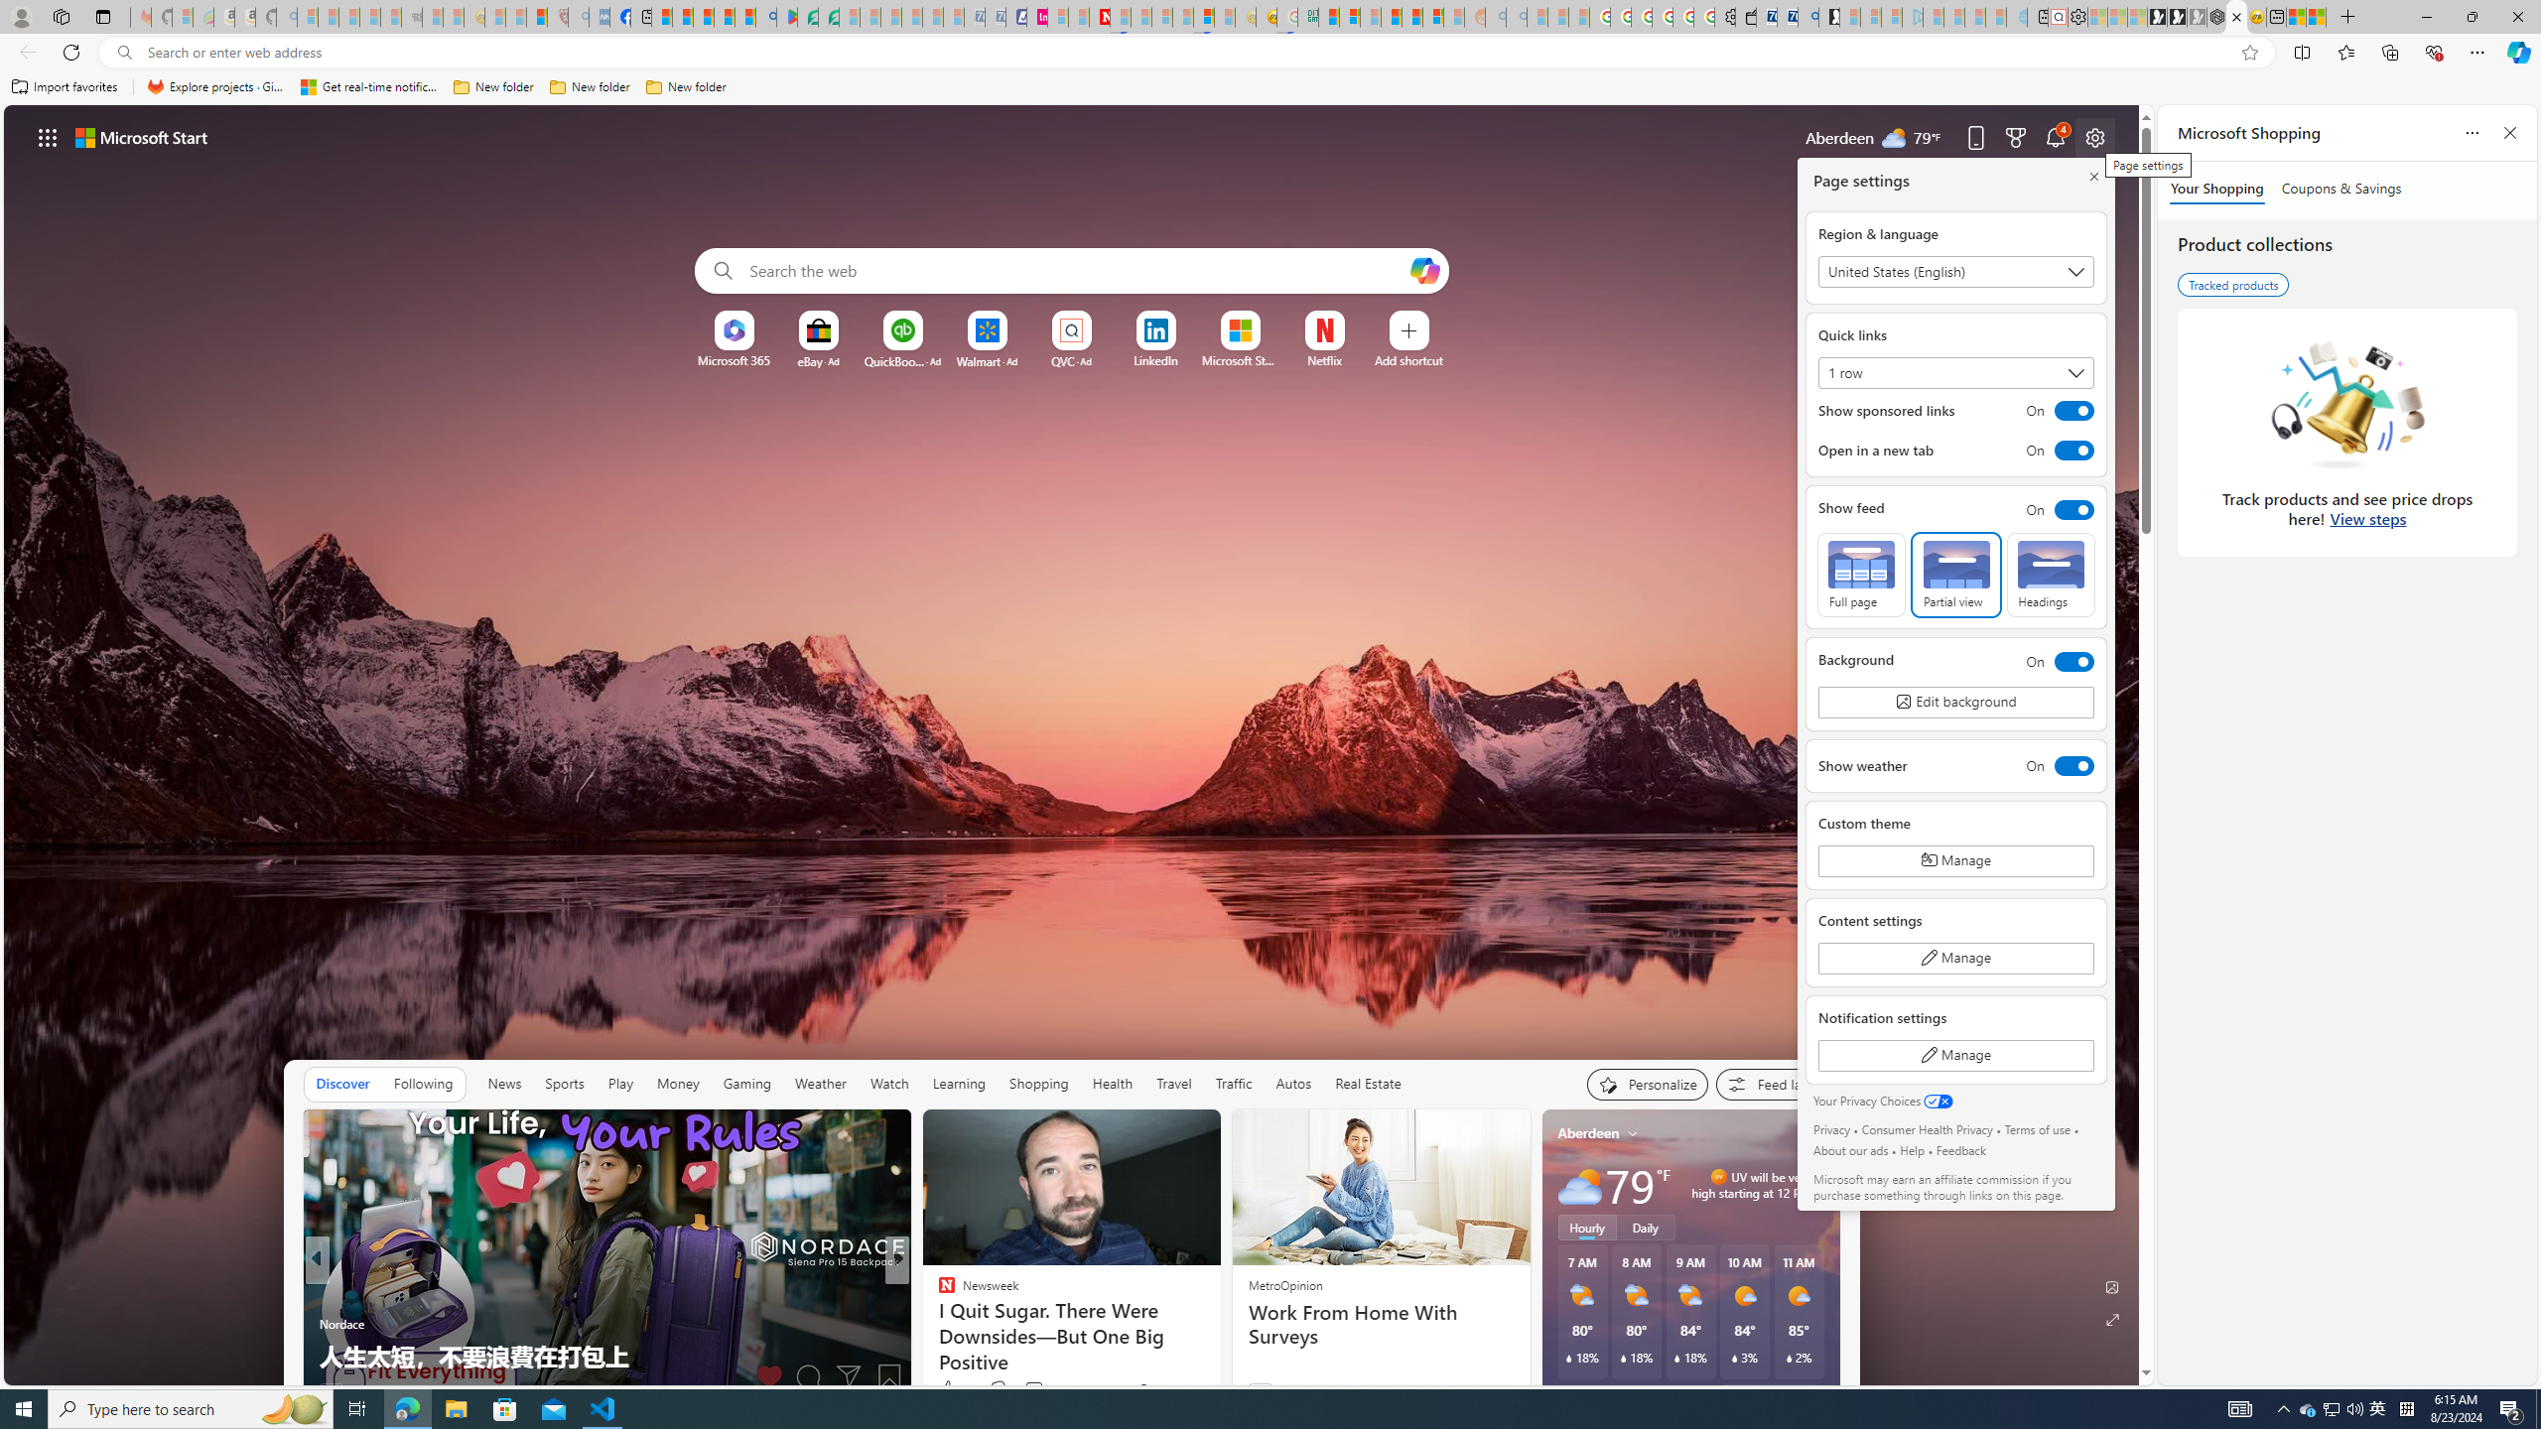 This screenshot has width=2541, height=1429. What do you see at coordinates (1884, 1102) in the screenshot?
I see `Your Privacy Choices` at bounding box center [1884, 1102].